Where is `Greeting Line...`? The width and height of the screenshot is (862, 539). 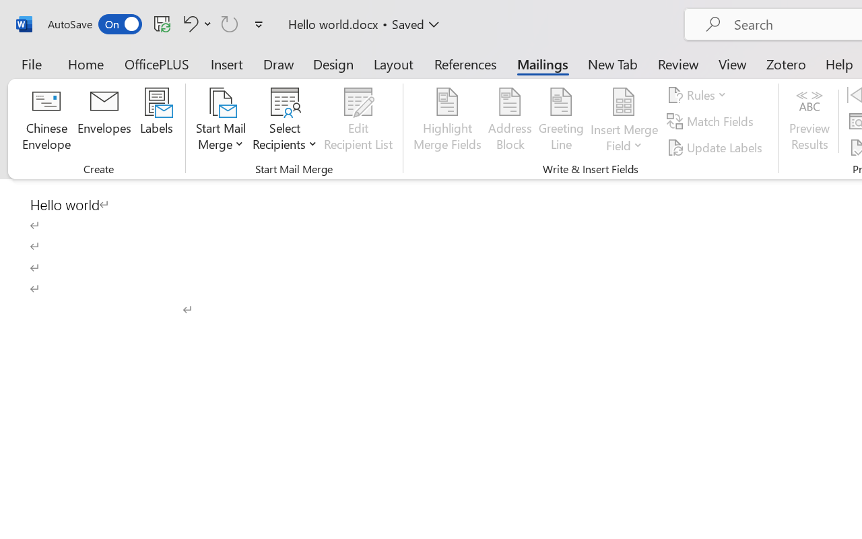
Greeting Line... is located at coordinates (562, 121).